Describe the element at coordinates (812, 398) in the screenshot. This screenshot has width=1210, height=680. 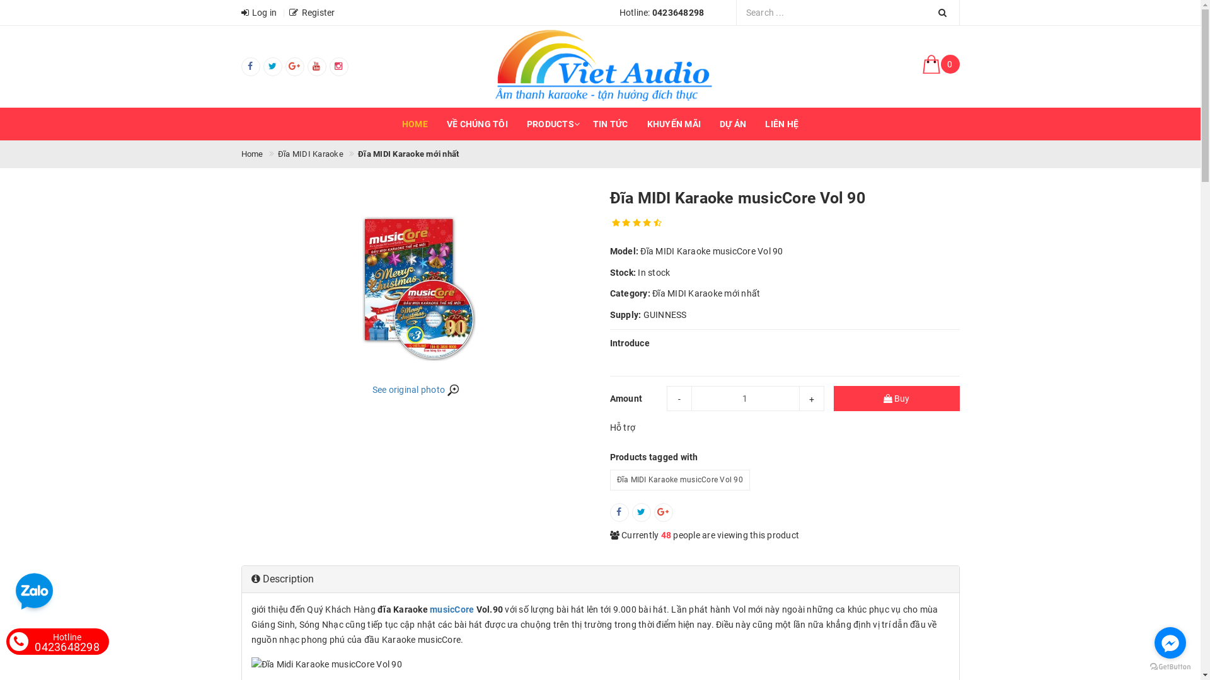
I see `+` at that location.